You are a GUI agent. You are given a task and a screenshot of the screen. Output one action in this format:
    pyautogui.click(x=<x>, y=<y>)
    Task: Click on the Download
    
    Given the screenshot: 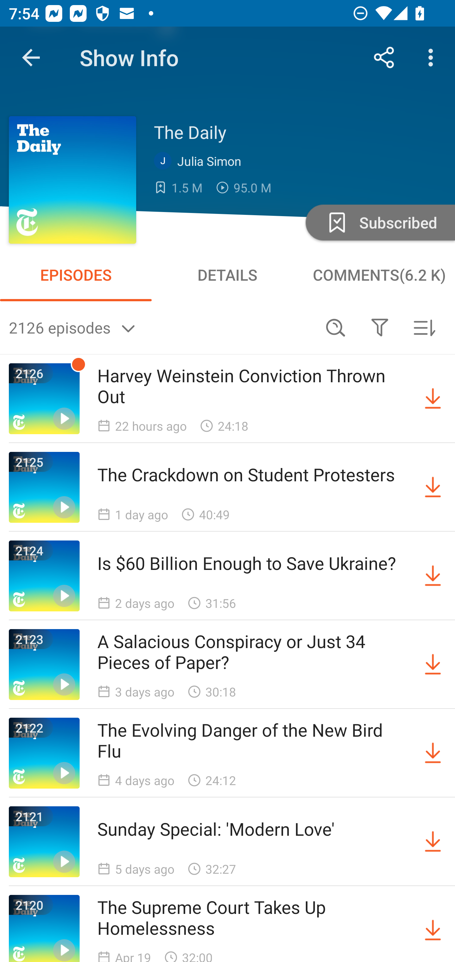 What is the action you would take?
    pyautogui.click(x=433, y=487)
    